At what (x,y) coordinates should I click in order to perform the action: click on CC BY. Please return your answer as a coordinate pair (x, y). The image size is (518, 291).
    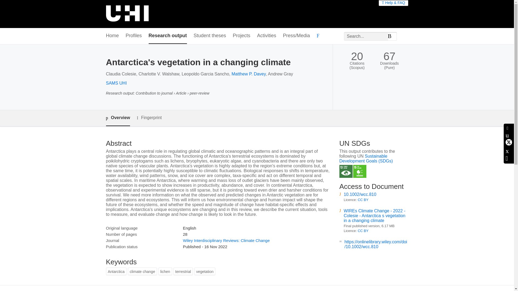
    Looking at the image, I should click on (363, 200).